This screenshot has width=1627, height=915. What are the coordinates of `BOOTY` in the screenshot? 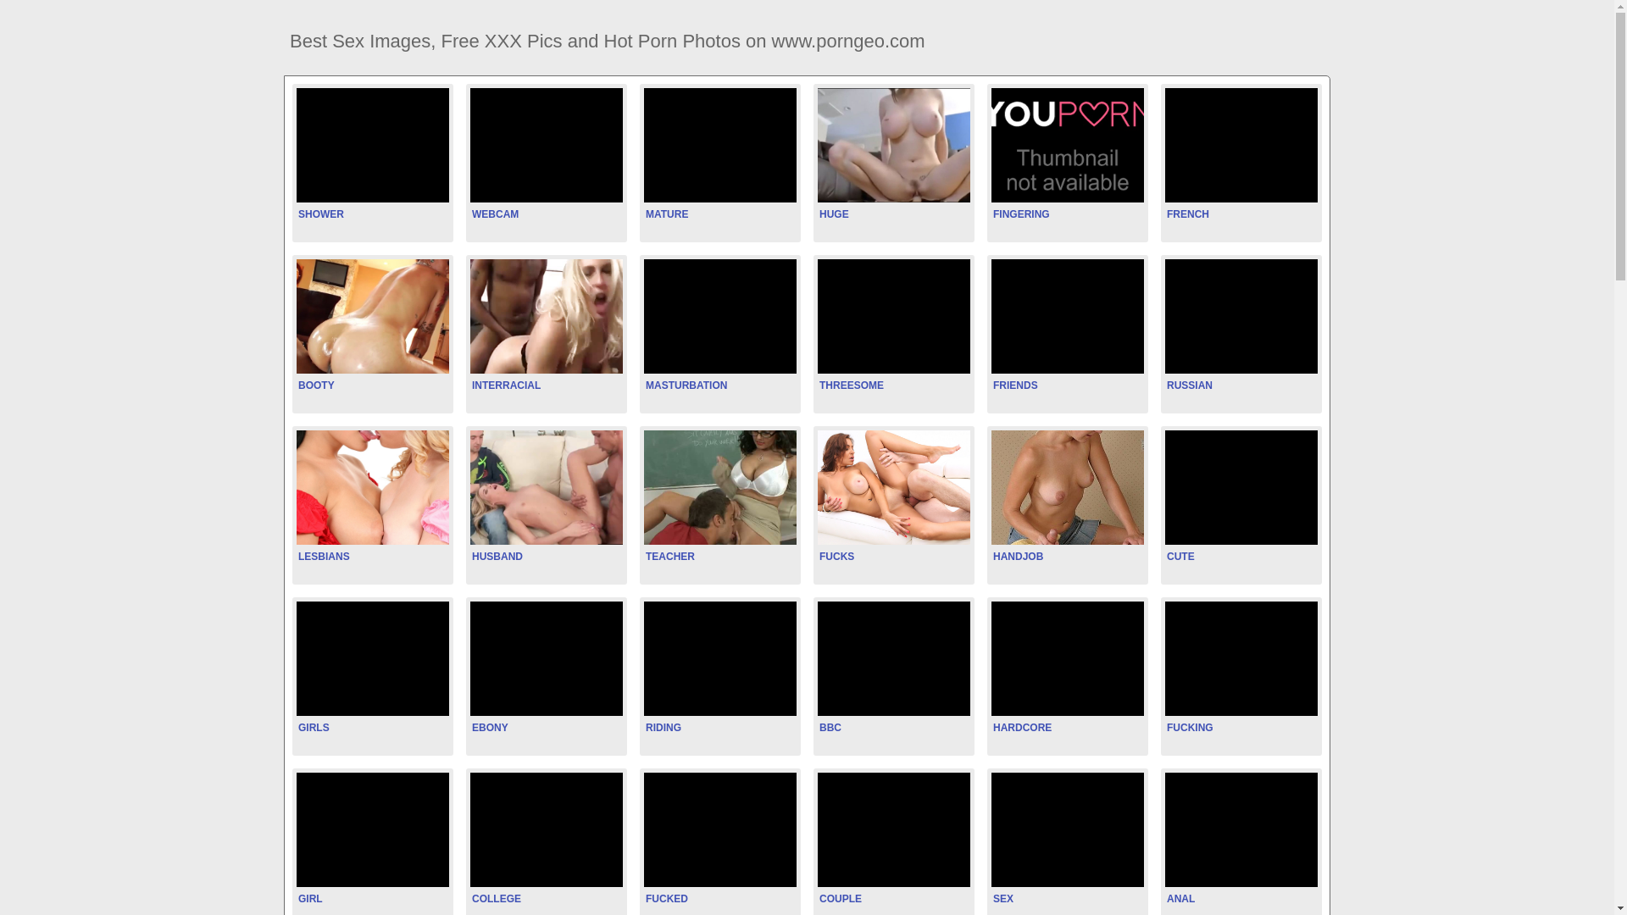 It's located at (373, 331).